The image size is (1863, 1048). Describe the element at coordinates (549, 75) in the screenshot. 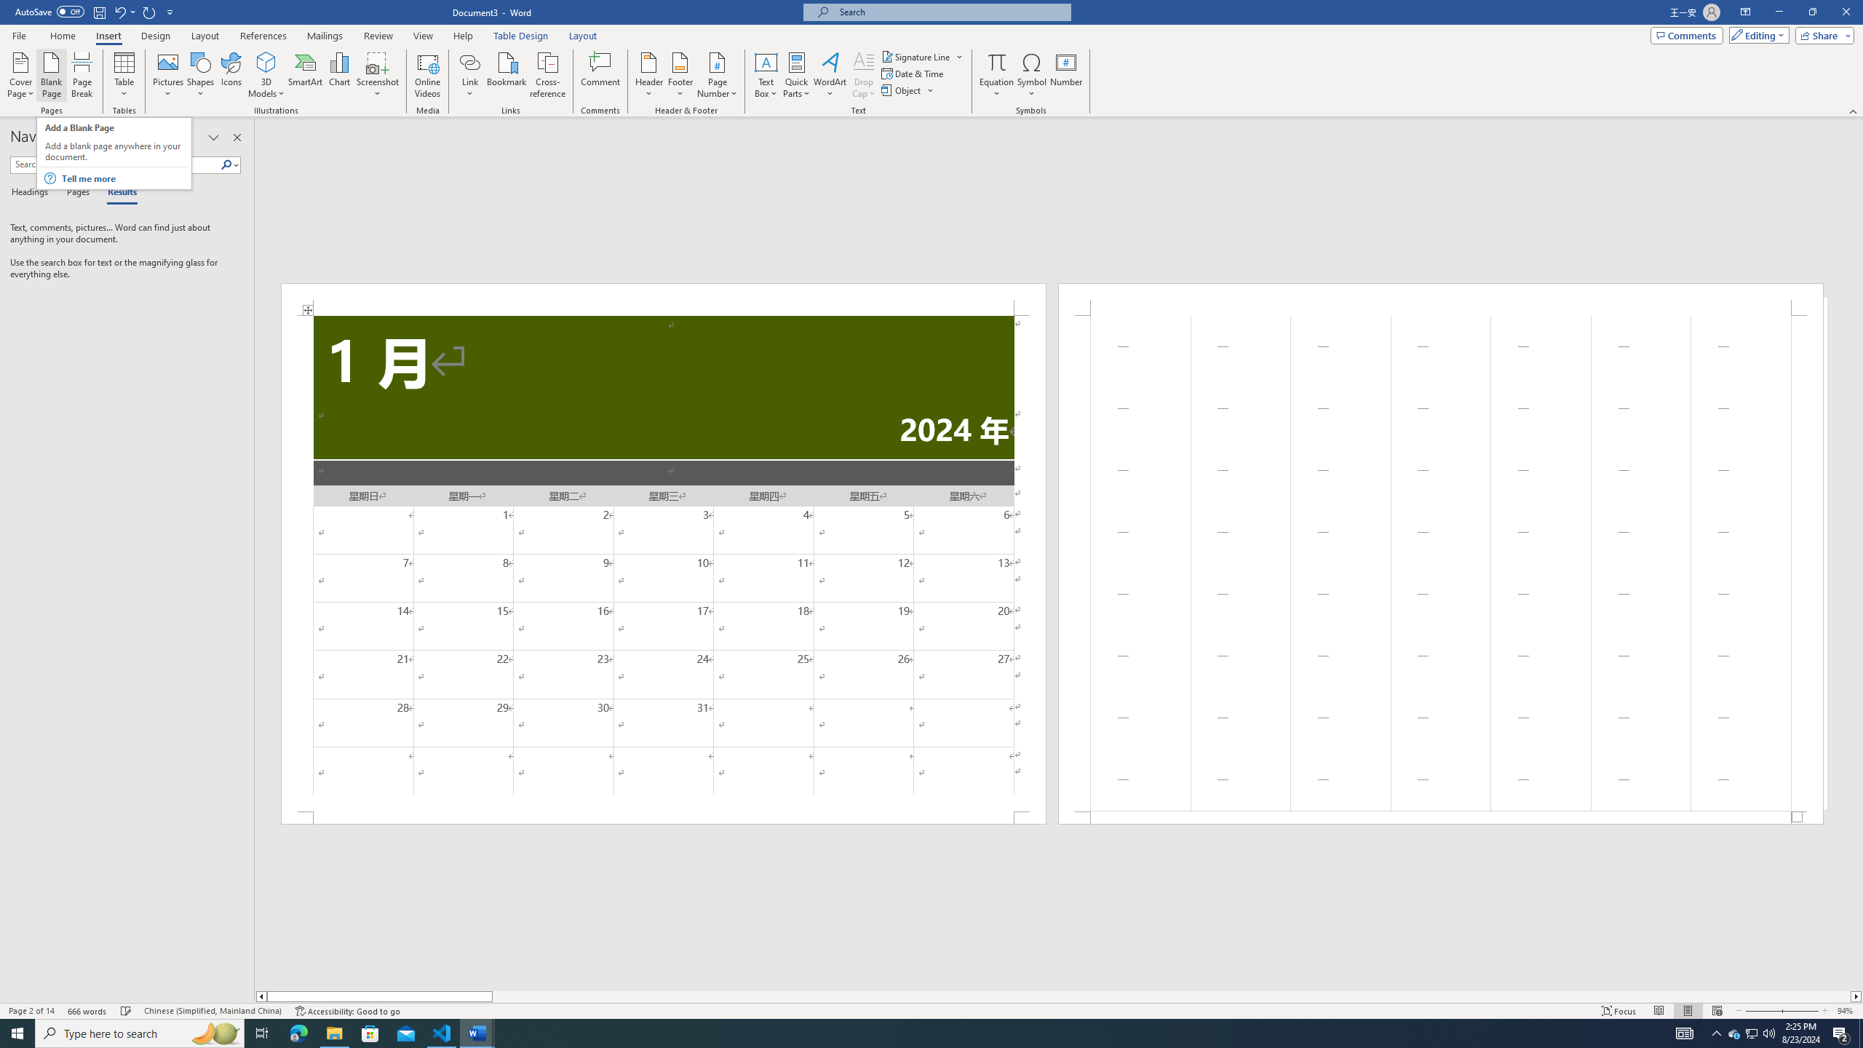

I see `Cross-reference...` at that location.